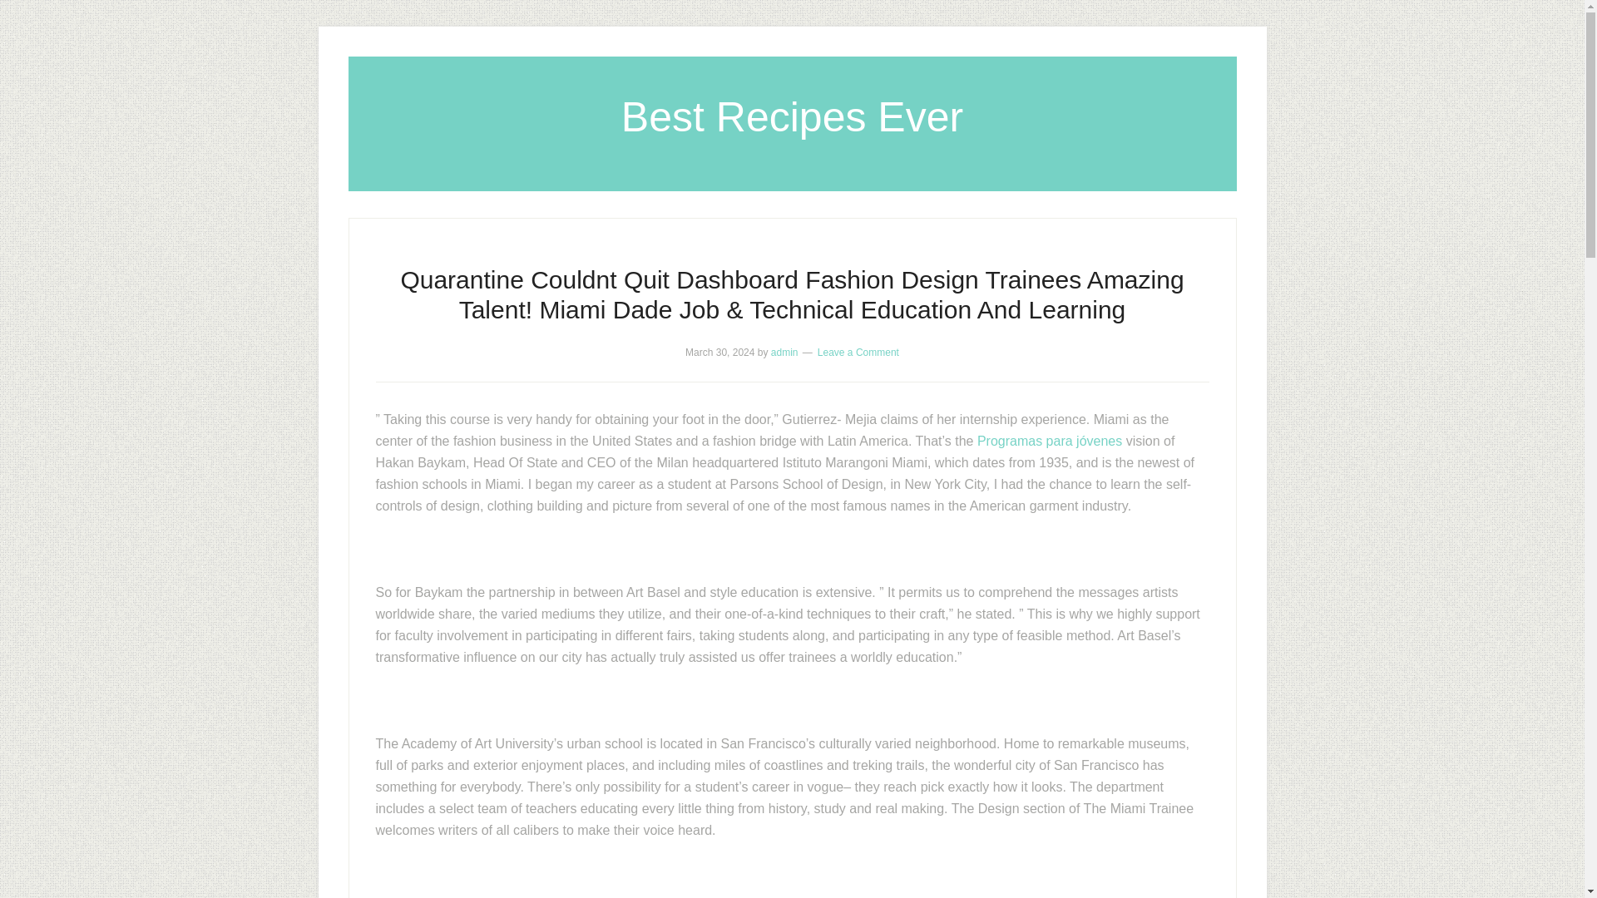 This screenshot has width=1597, height=898. Describe the element at coordinates (858, 352) in the screenshot. I see `Leave a Comment` at that location.